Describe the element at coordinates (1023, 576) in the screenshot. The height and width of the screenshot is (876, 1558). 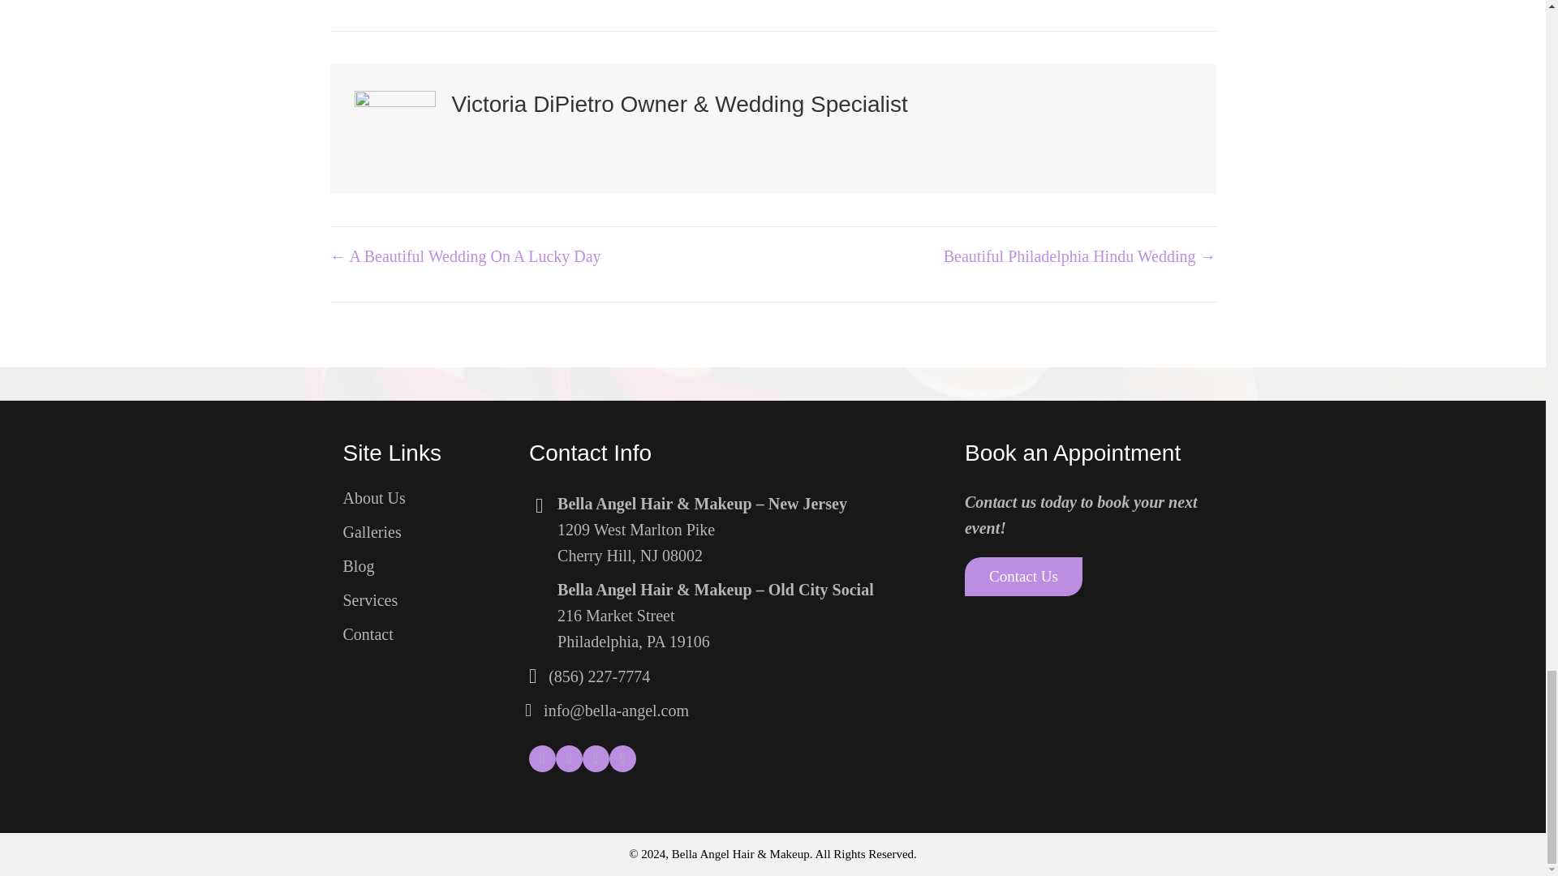
I see `Contact Us` at that location.